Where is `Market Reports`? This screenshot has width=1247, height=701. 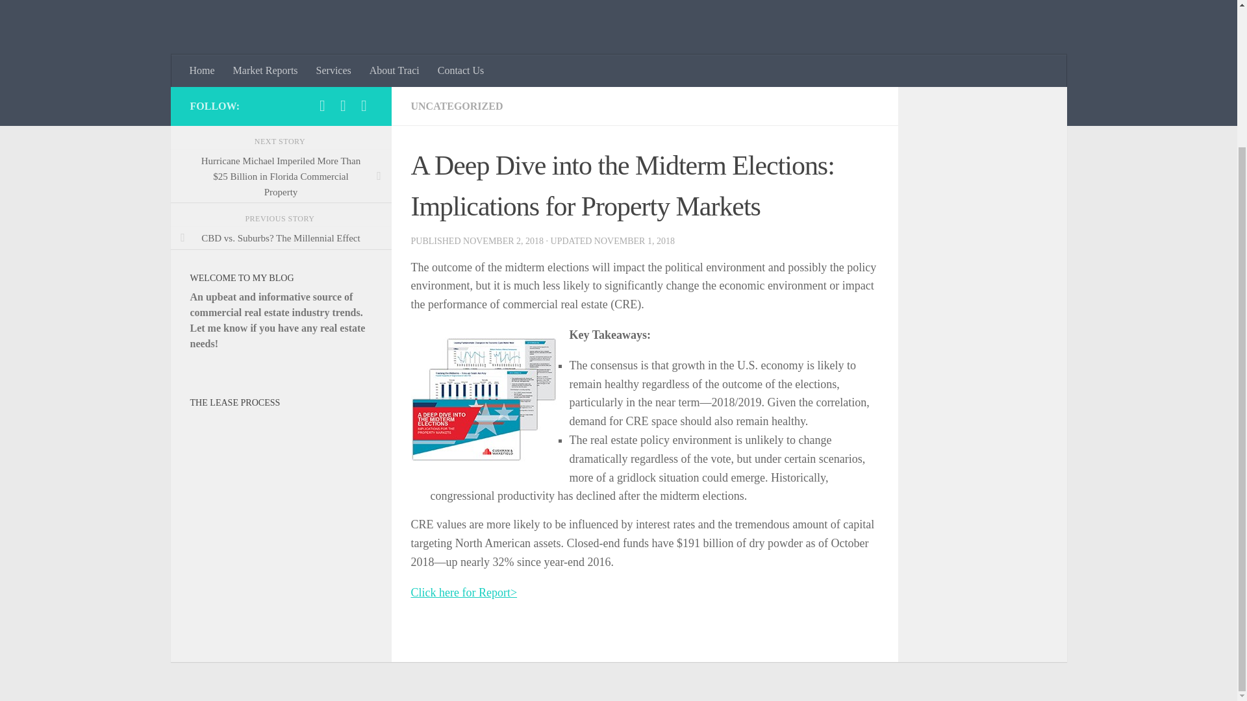
Market Reports is located at coordinates (265, 70).